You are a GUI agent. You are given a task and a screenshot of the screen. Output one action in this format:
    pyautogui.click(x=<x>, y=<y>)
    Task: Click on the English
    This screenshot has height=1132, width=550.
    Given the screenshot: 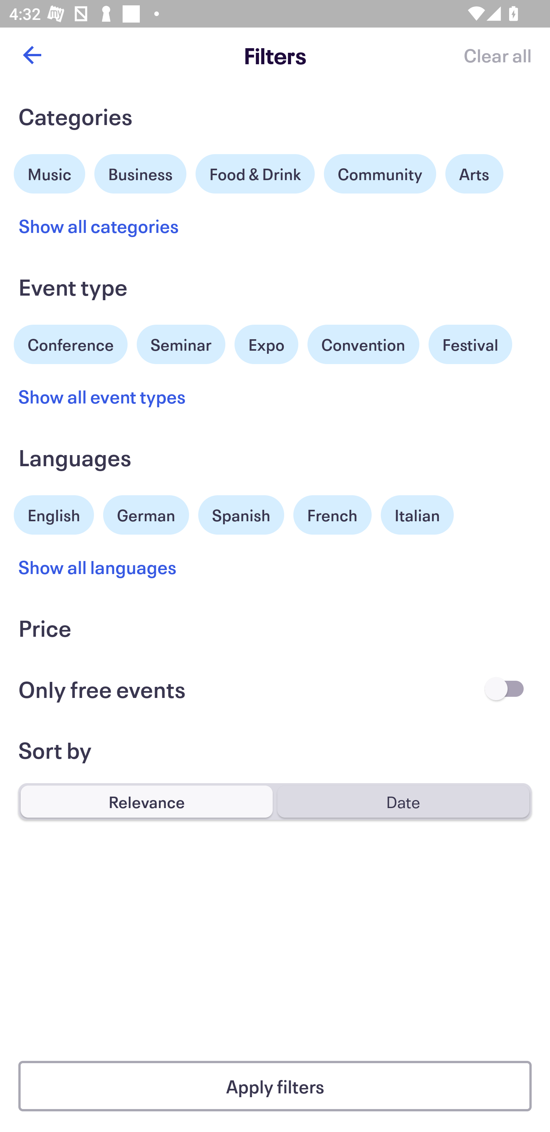 What is the action you would take?
    pyautogui.click(x=54, y=513)
    